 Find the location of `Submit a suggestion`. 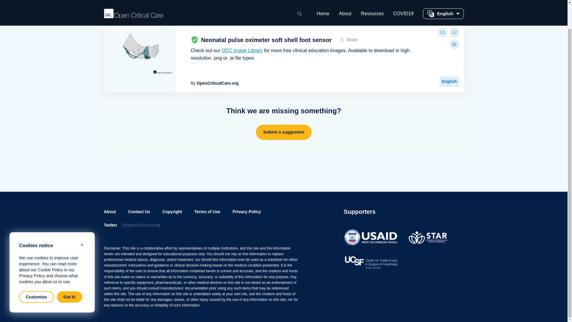

Submit a suggestion is located at coordinates (284, 132).